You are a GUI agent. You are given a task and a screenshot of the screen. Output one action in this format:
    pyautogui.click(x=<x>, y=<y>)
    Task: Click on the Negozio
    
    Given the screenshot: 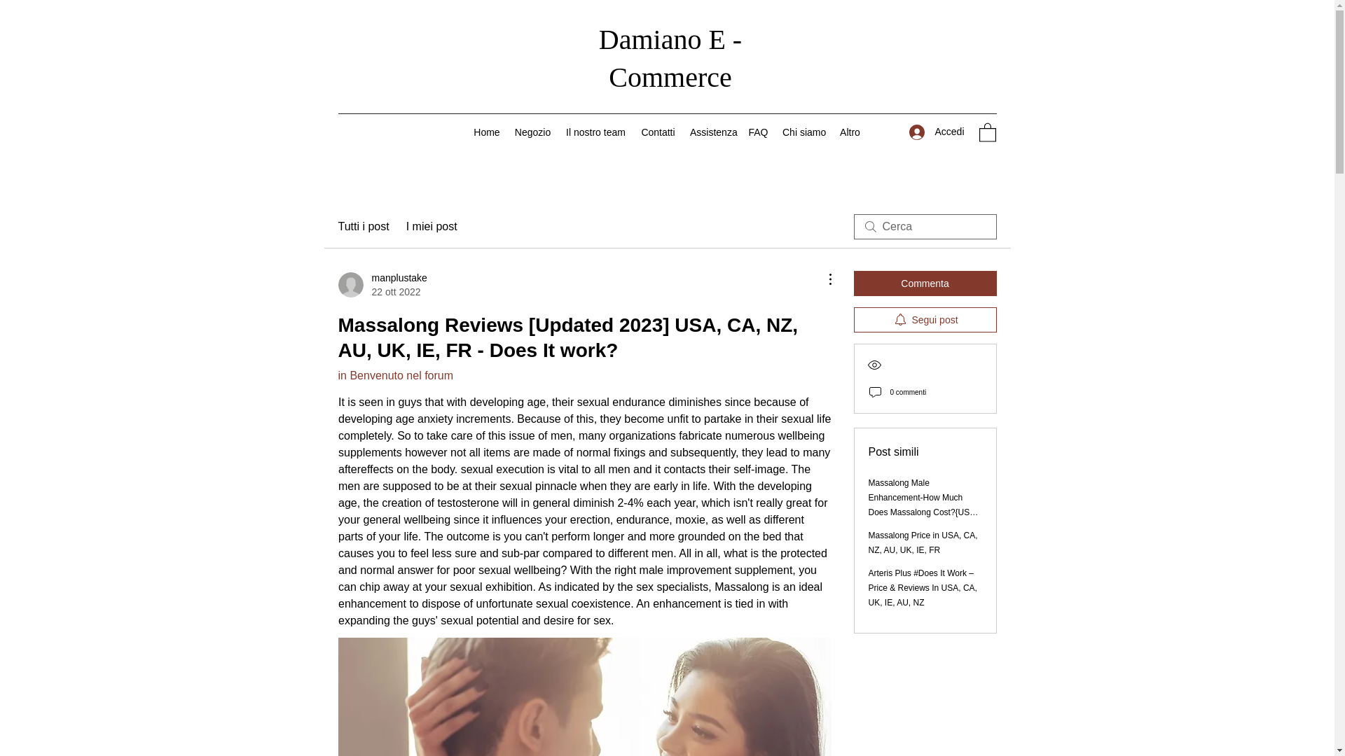 What is the action you would take?
    pyautogui.click(x=595, y=132)
    